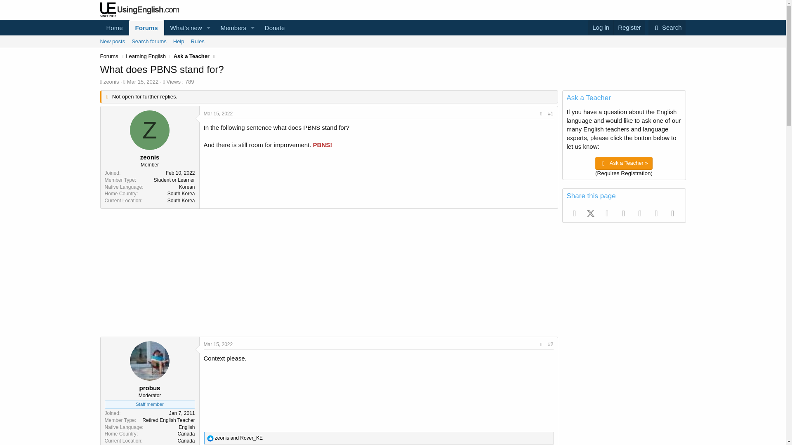 The width and height of the screenshot is (792, 445). What do you see at coordinates (218, 344) in the screenshot?
I see `Mar 15, 2022 at 5:37 AM` at bounding box center [218, 344].